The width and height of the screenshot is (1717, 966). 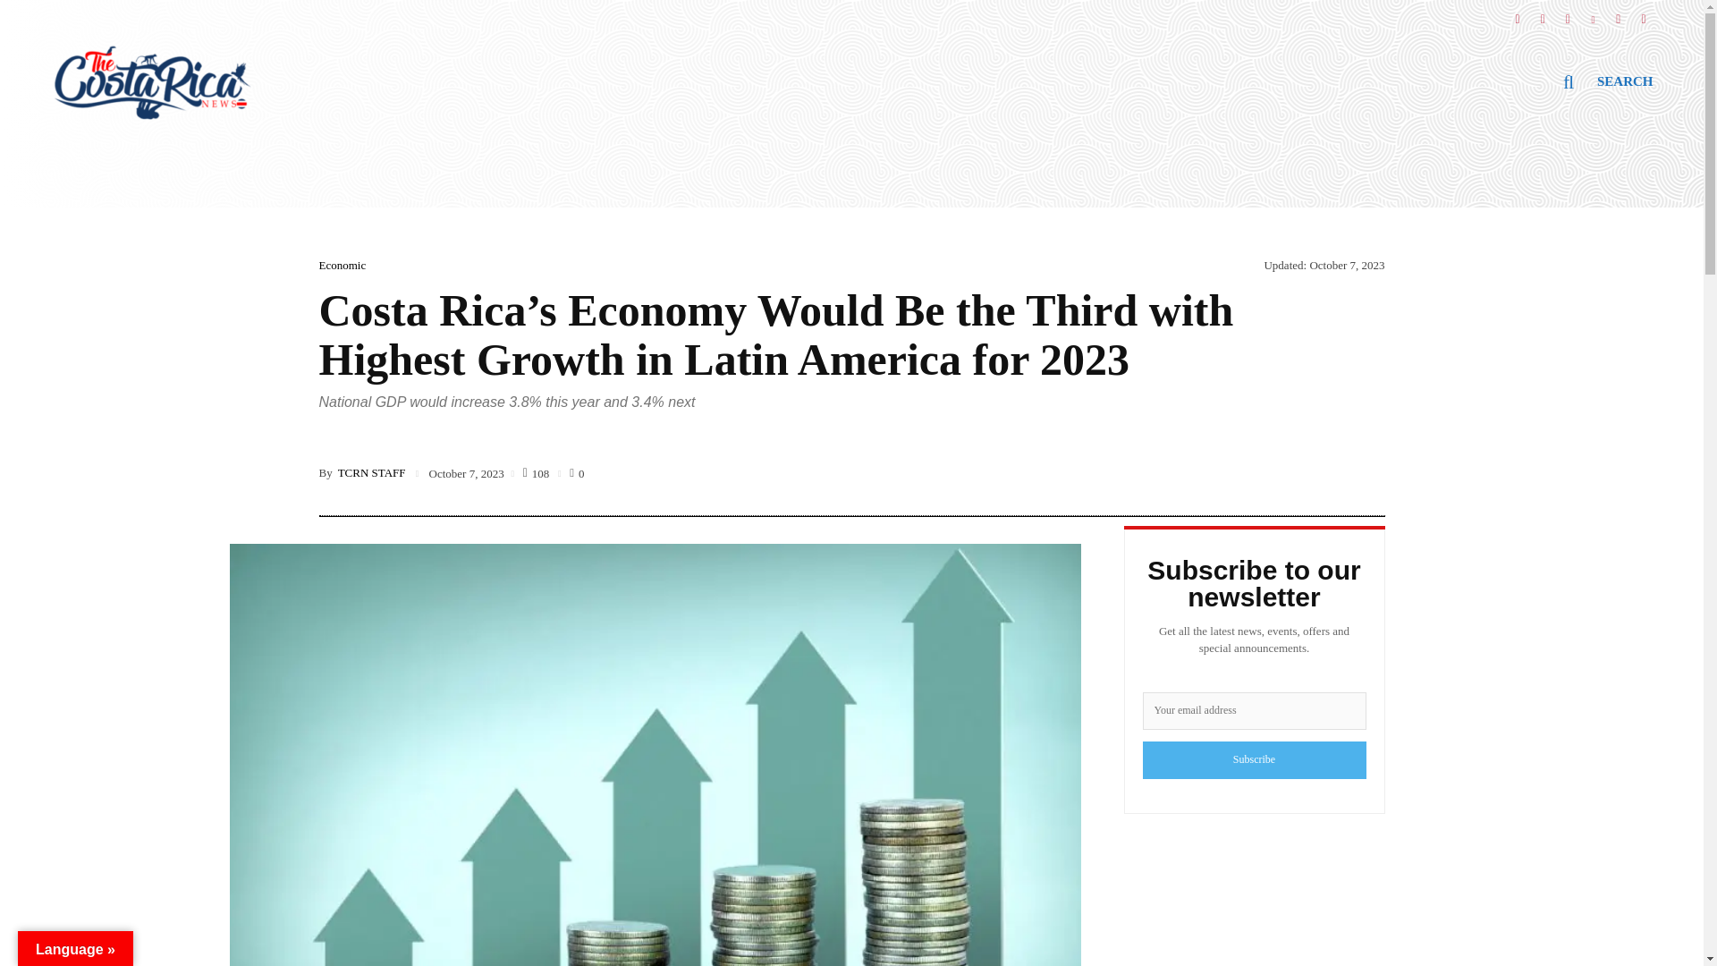 I want to click on Paypal, so click(x=1644, y=13).